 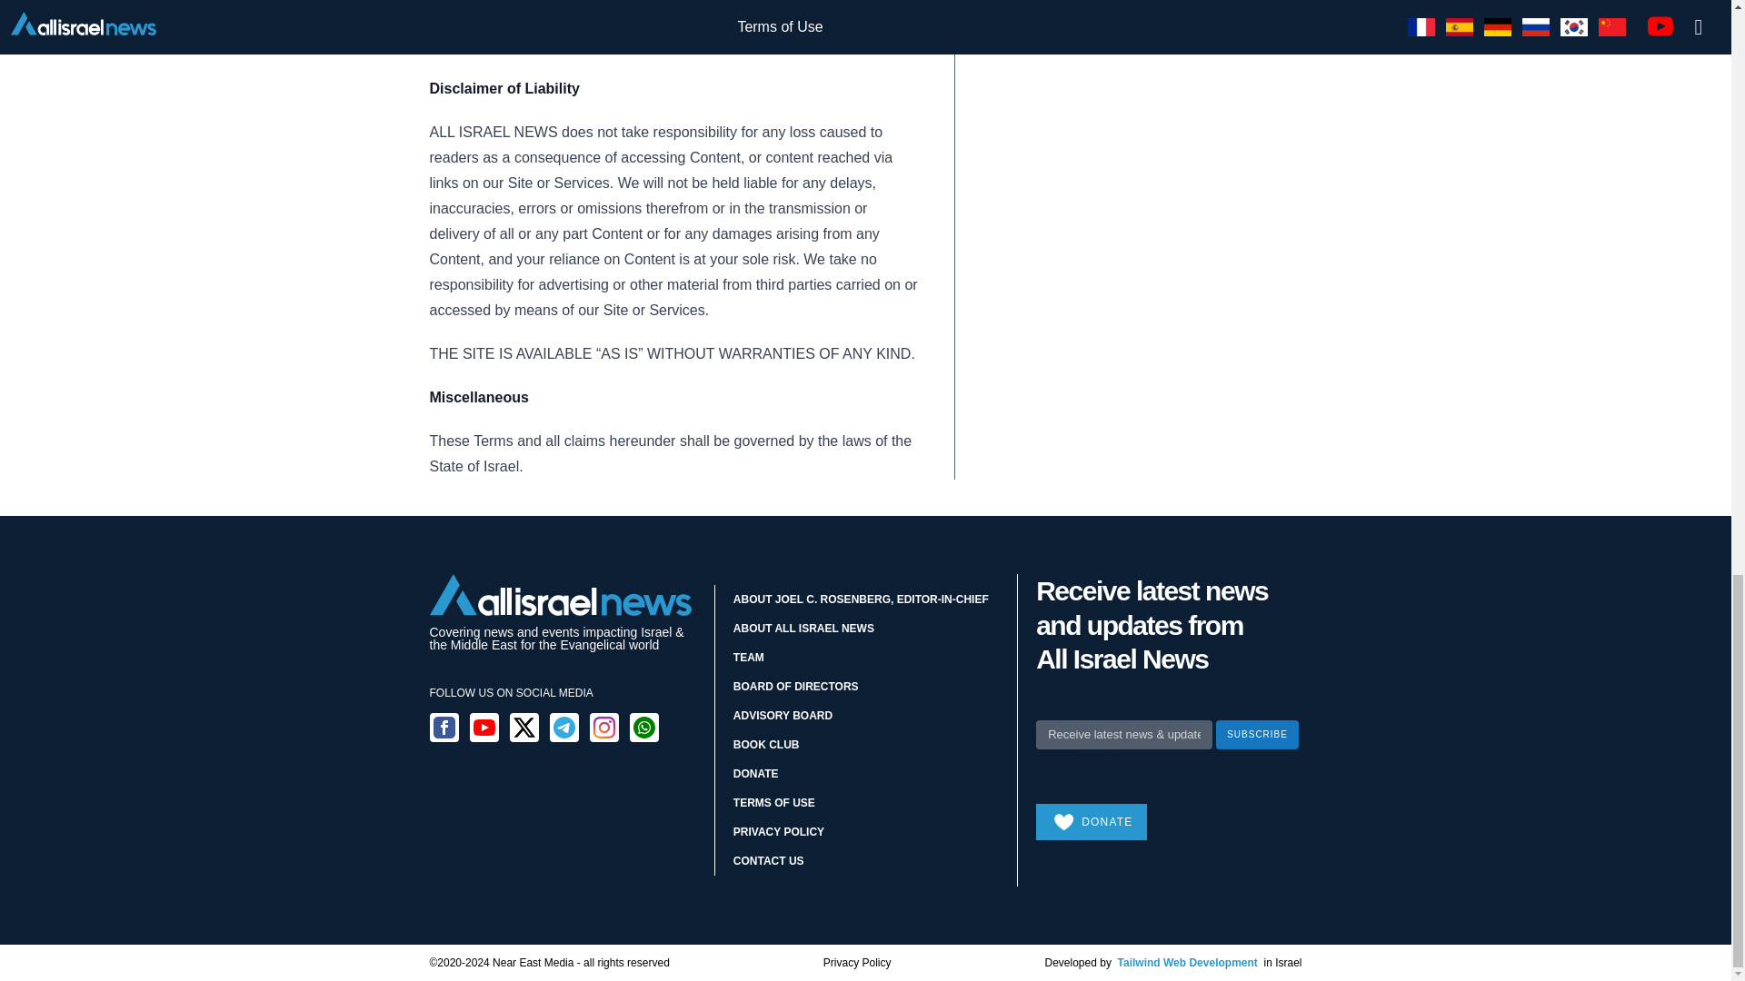 What do you see at coordinates (643, 727) in the screenshot?
I see `Whatsapp` at bounding box center [643, 727].